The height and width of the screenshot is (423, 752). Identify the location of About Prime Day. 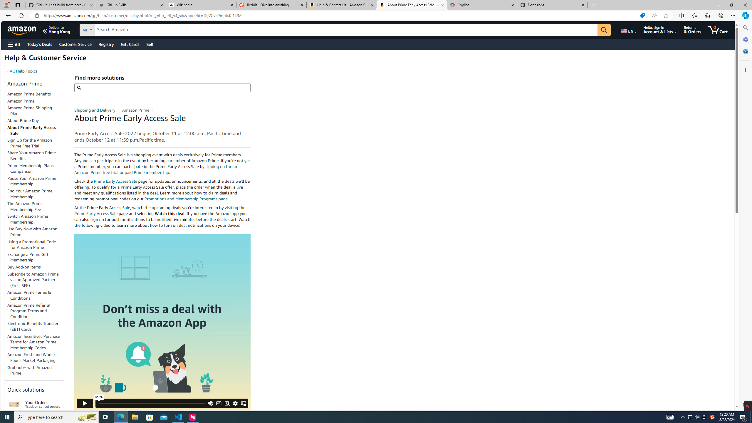
(36, 120).